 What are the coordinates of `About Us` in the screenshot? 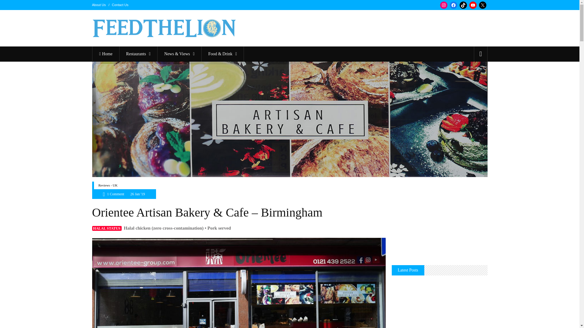 It's located at (99, 5).